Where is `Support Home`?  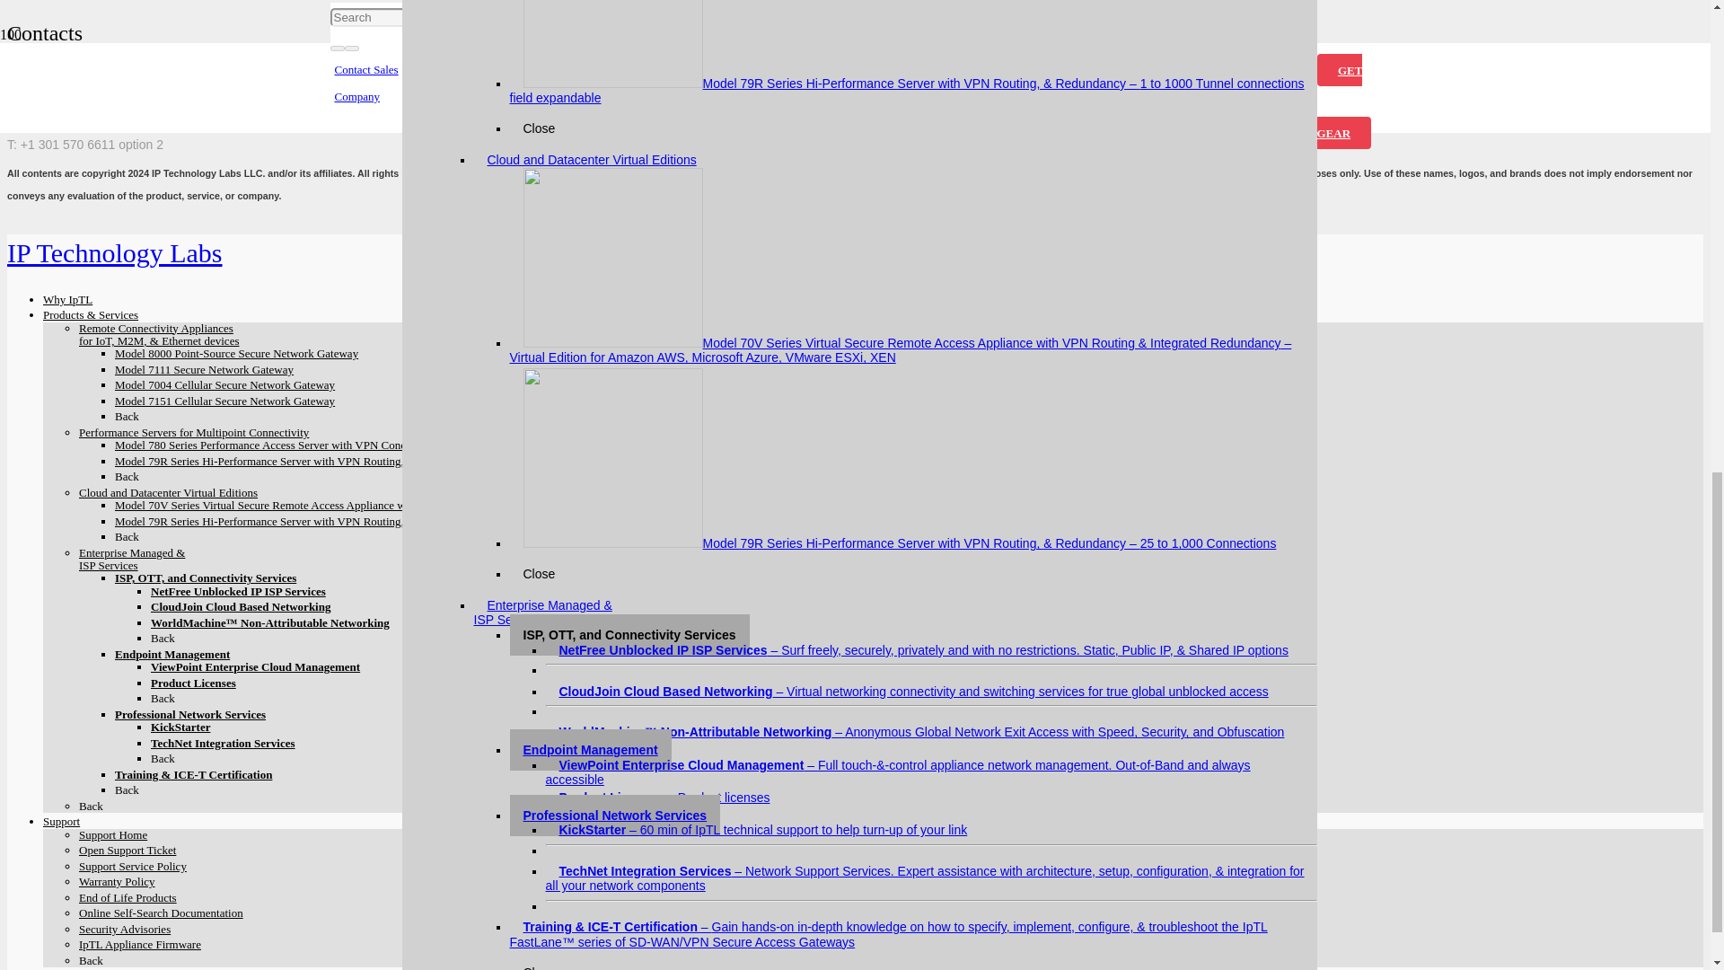 Support Home is located at coordinates (492, 92).